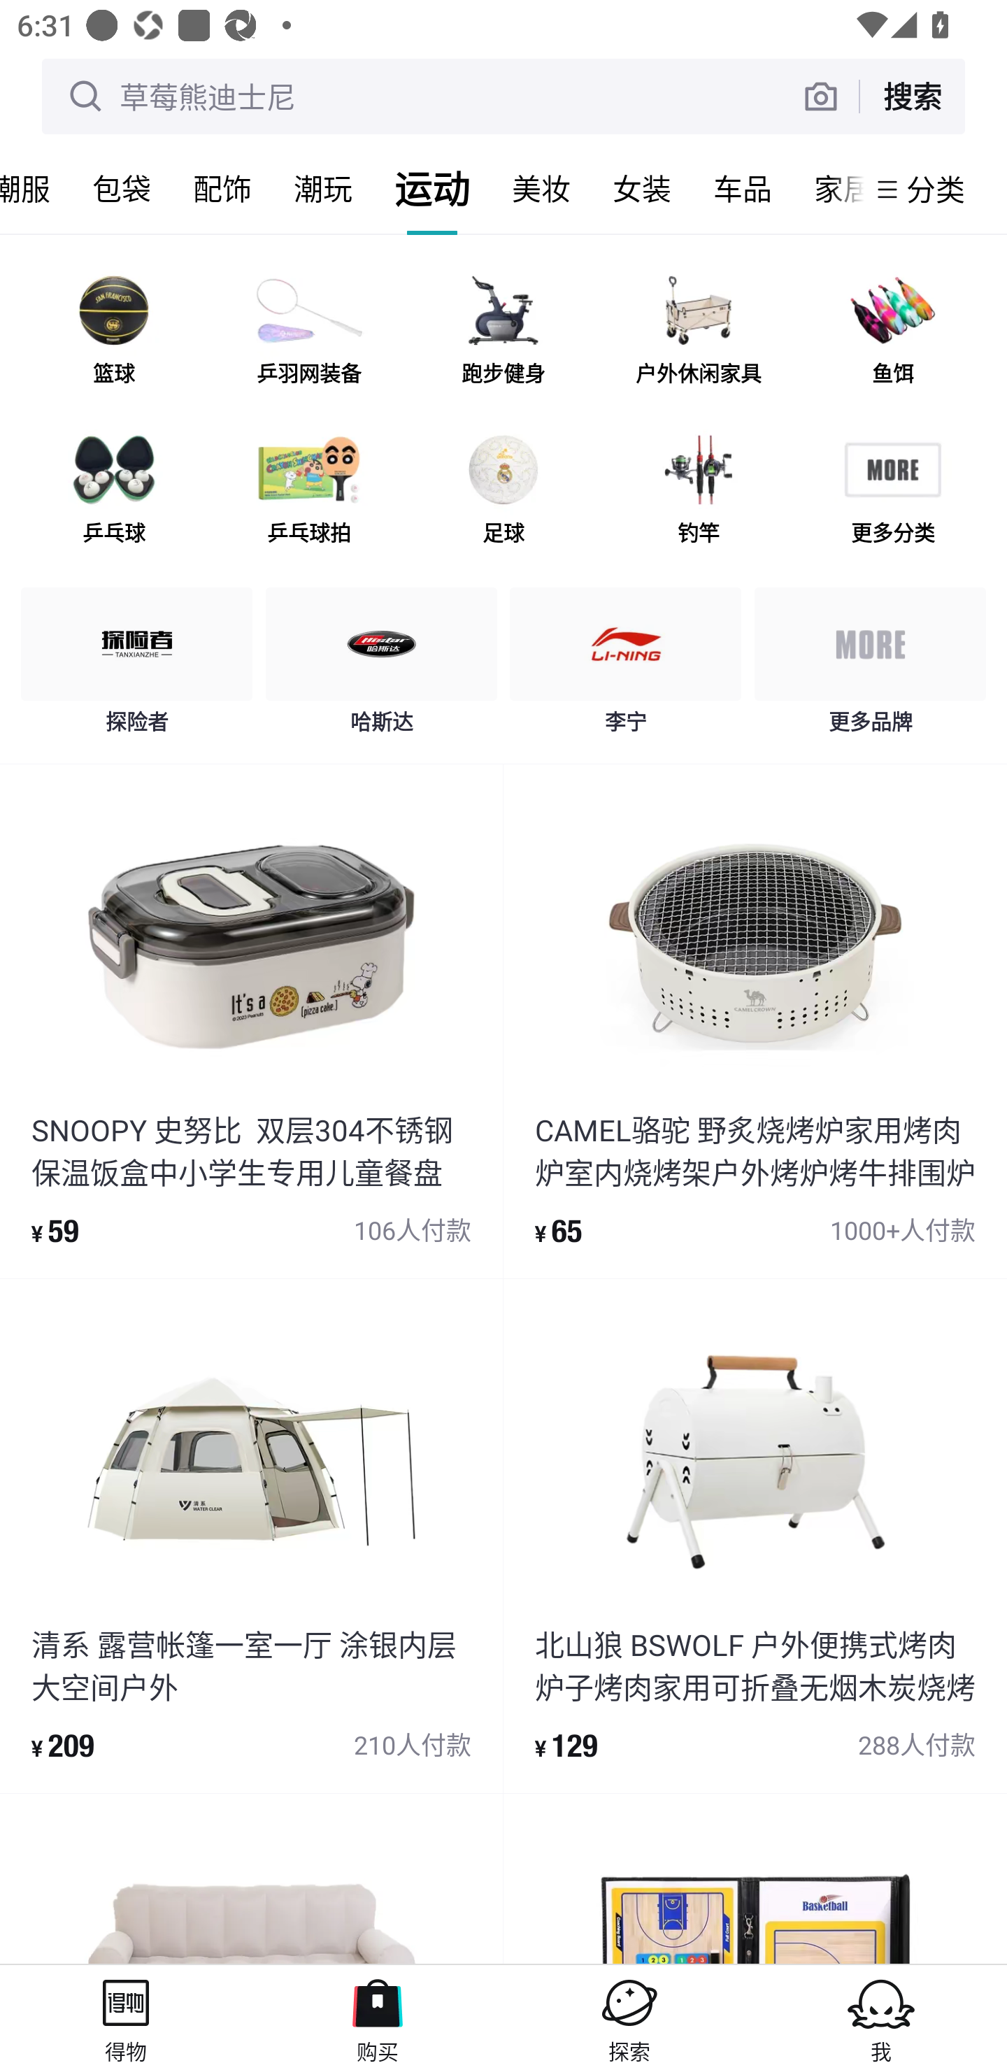  Describe the element at coordinates (251, 1536) in the screenshot. I see `product_item 清系 露营帐篷一室一厅 涂银内层
大空间户外 ¥ 209 210人付款` at that location.